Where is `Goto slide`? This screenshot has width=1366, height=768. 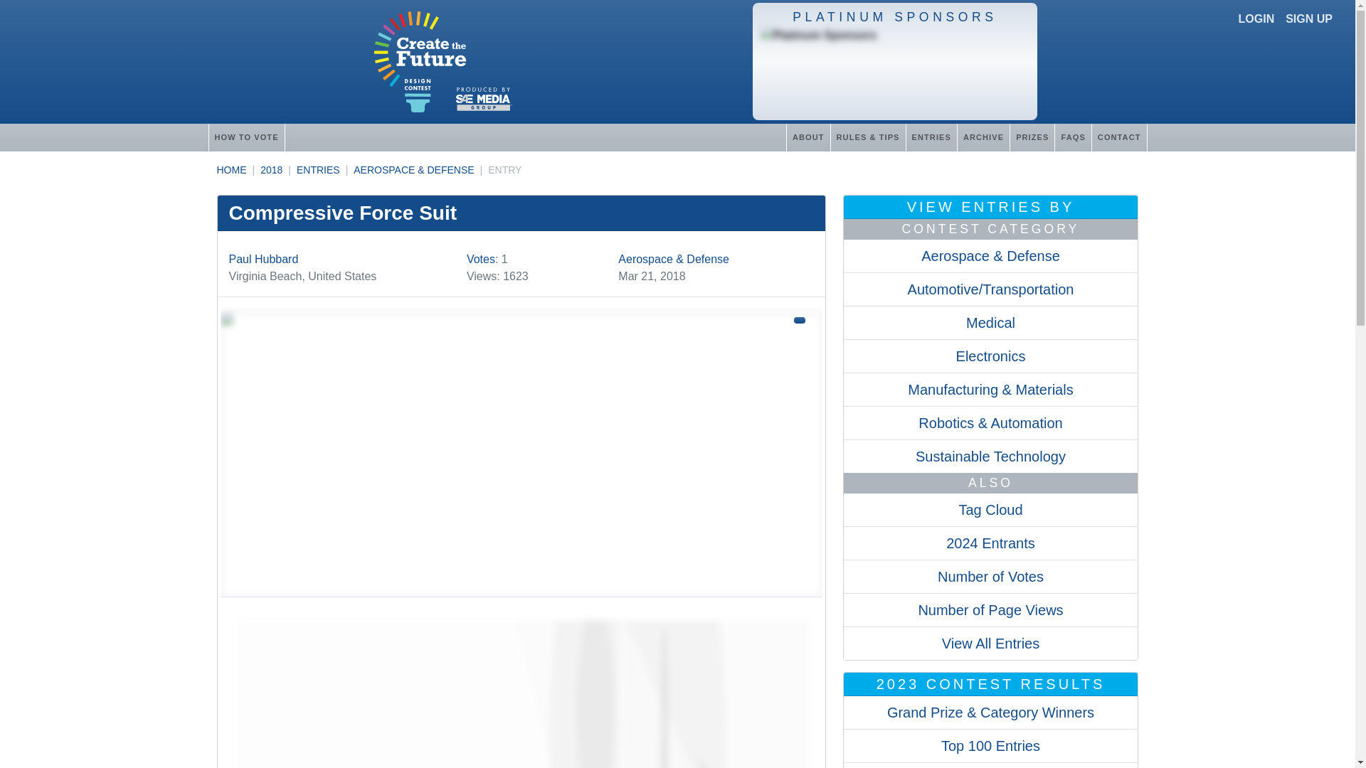
Goto slide is located at coordinates (521, 686).